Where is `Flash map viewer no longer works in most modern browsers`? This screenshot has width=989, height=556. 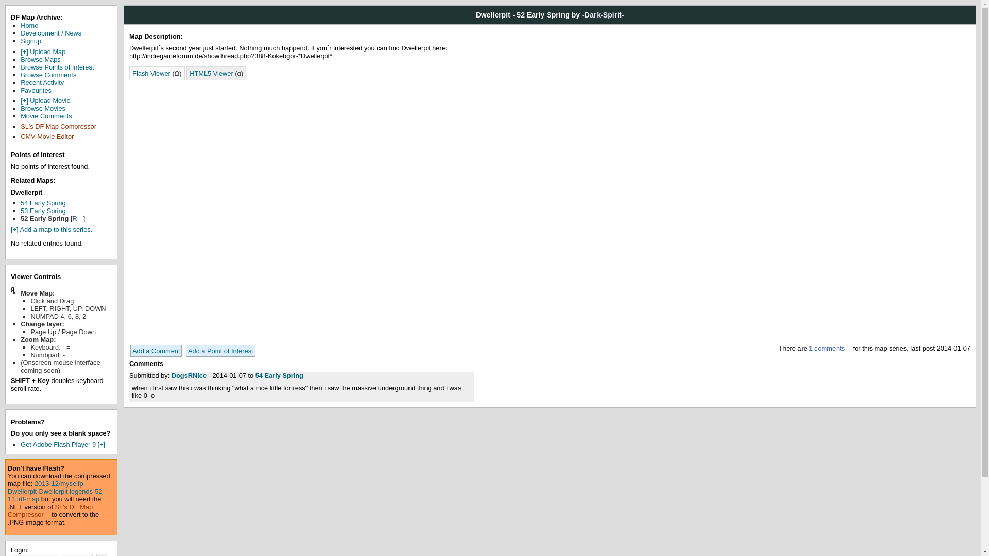
Flash map viewer no longer works in most modern browsers is located at coordinates (157, 73).